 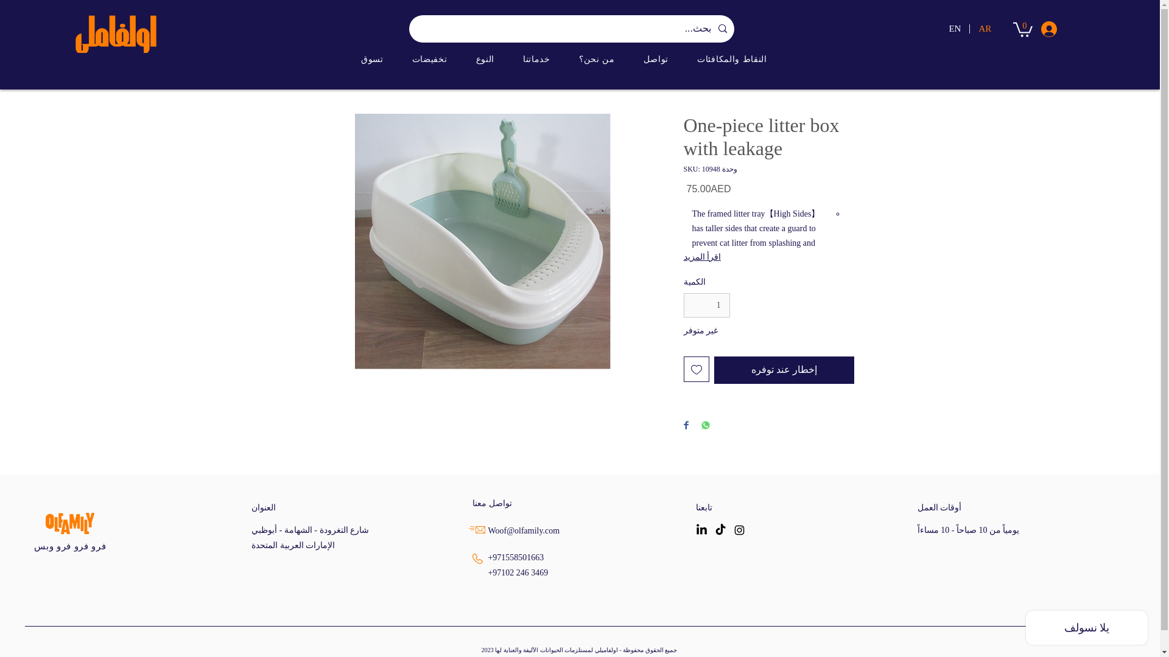 I want to click on EN, so click(x=954, y=29).